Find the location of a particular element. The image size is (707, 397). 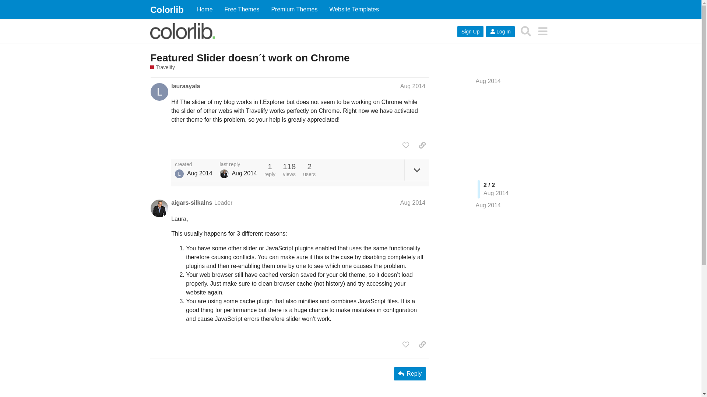

Post date is located at coordinates (412, 86).